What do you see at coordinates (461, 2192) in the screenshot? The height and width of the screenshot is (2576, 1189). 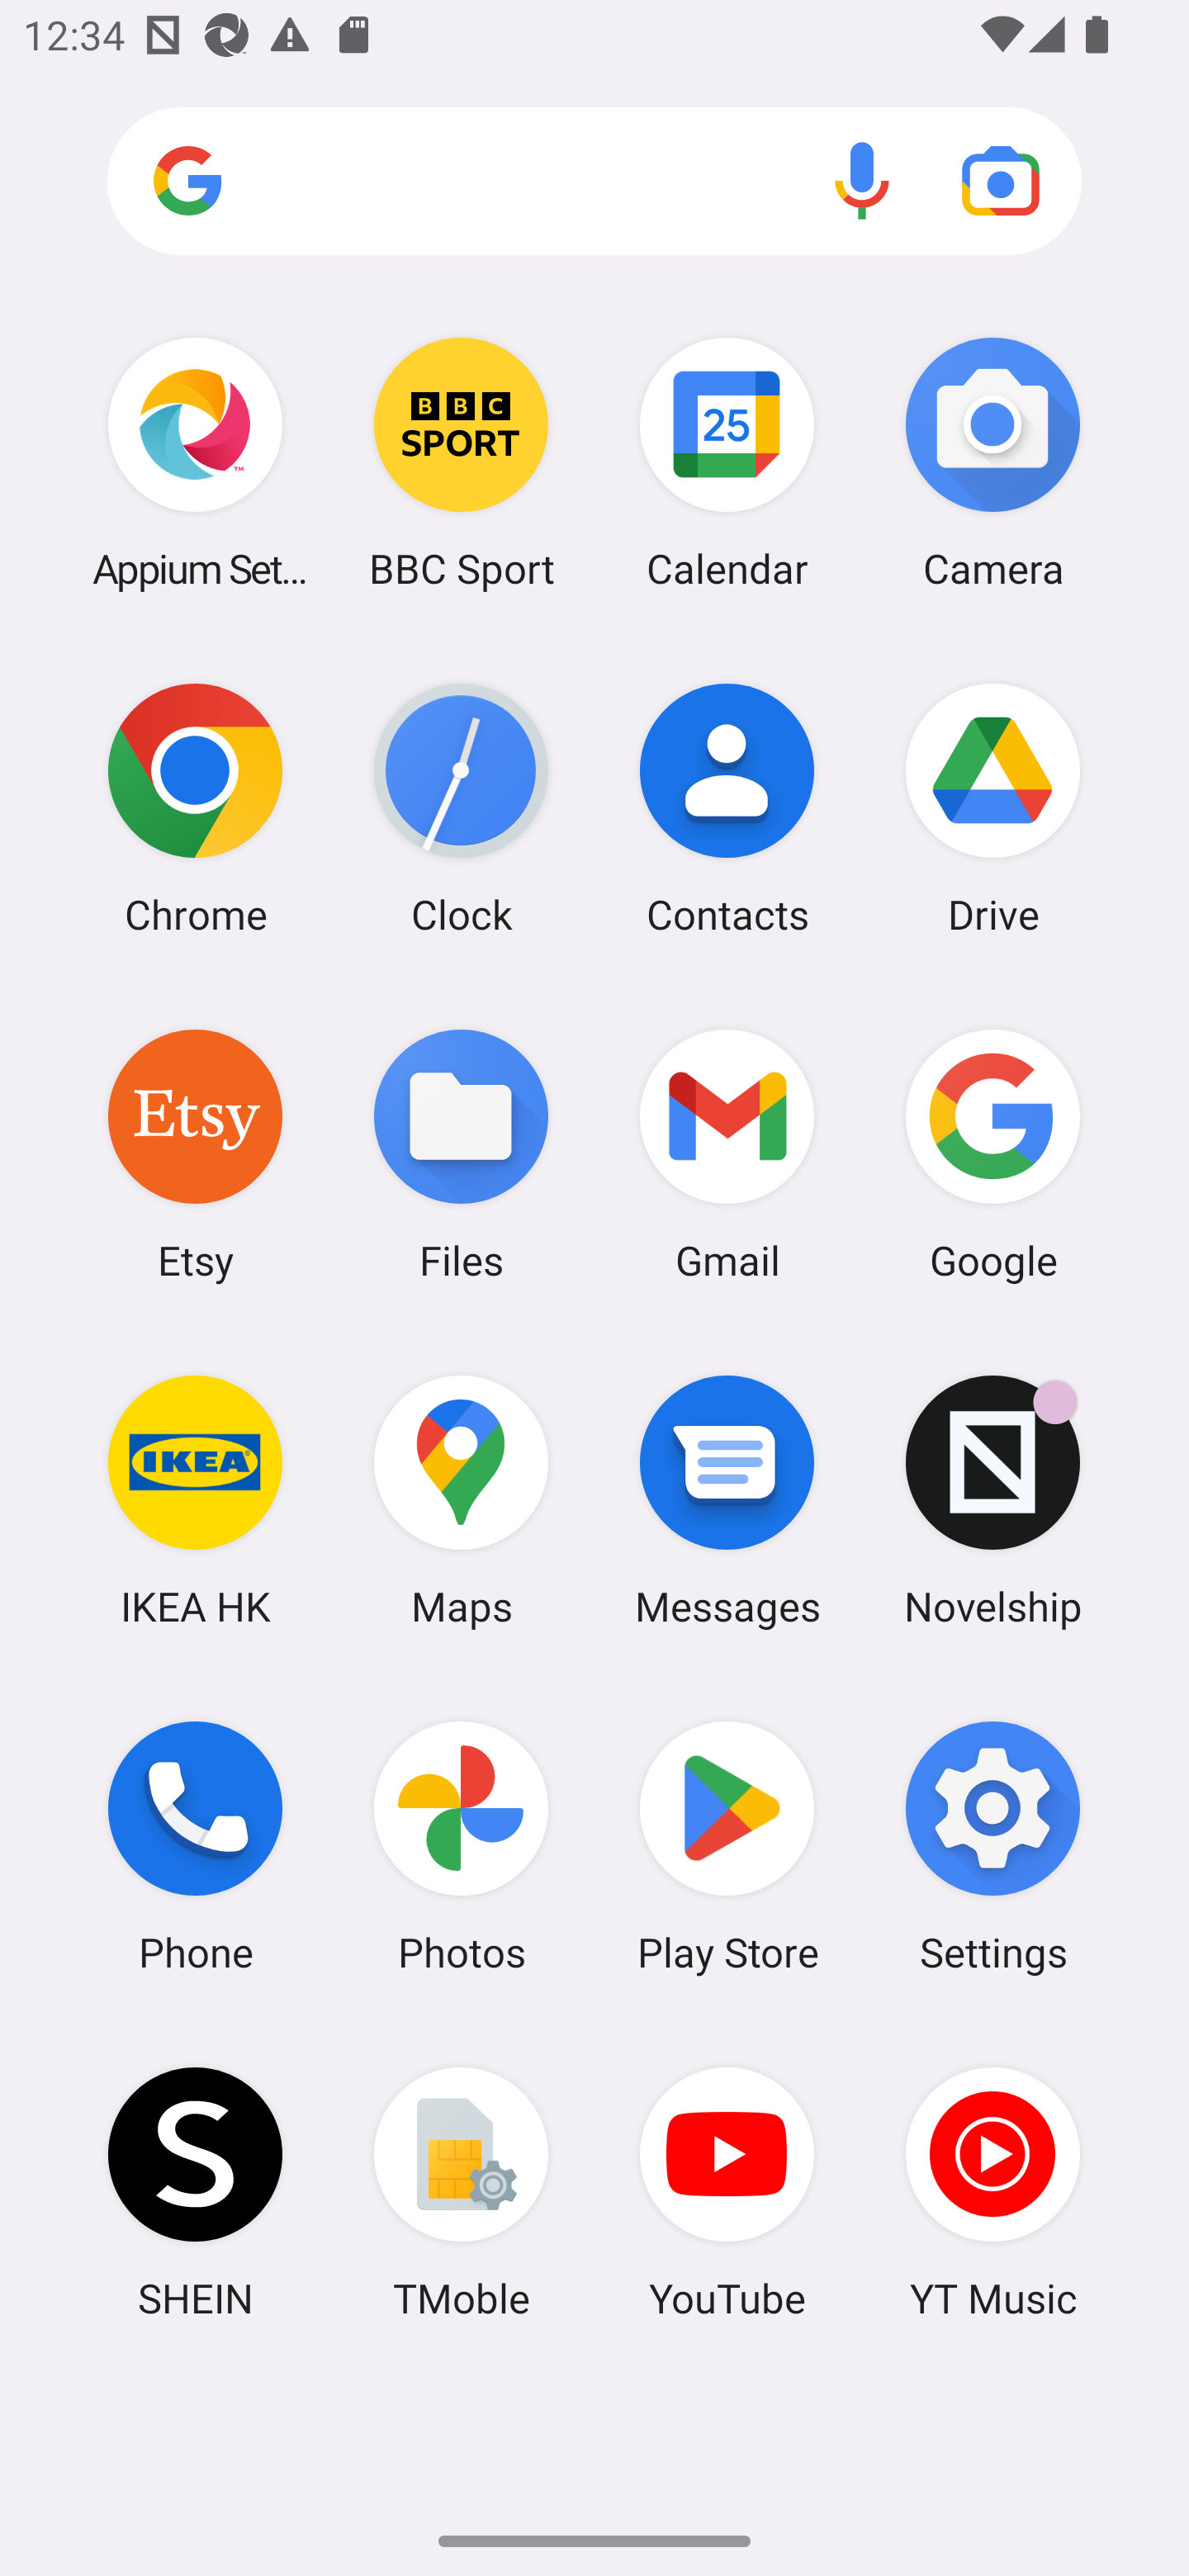 I see `TMoble` at bounding box center [461, 2192].